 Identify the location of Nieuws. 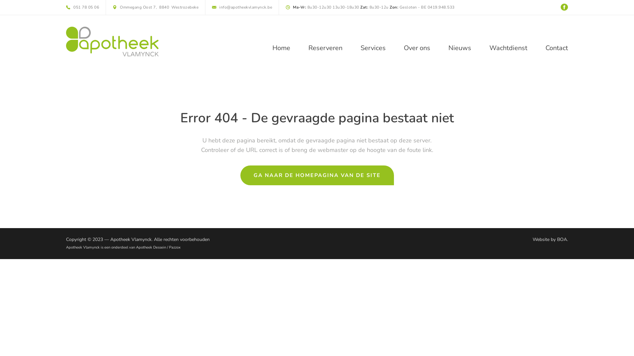
(460, 48).